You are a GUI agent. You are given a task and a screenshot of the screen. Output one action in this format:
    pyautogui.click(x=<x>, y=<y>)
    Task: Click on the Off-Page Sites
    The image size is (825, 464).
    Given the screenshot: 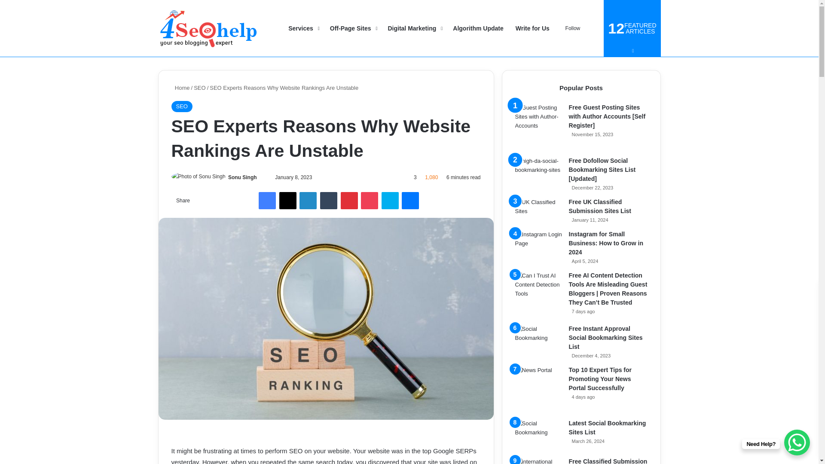 What is the action you would take?
    pyautogui.click(x=353, y=28)
    